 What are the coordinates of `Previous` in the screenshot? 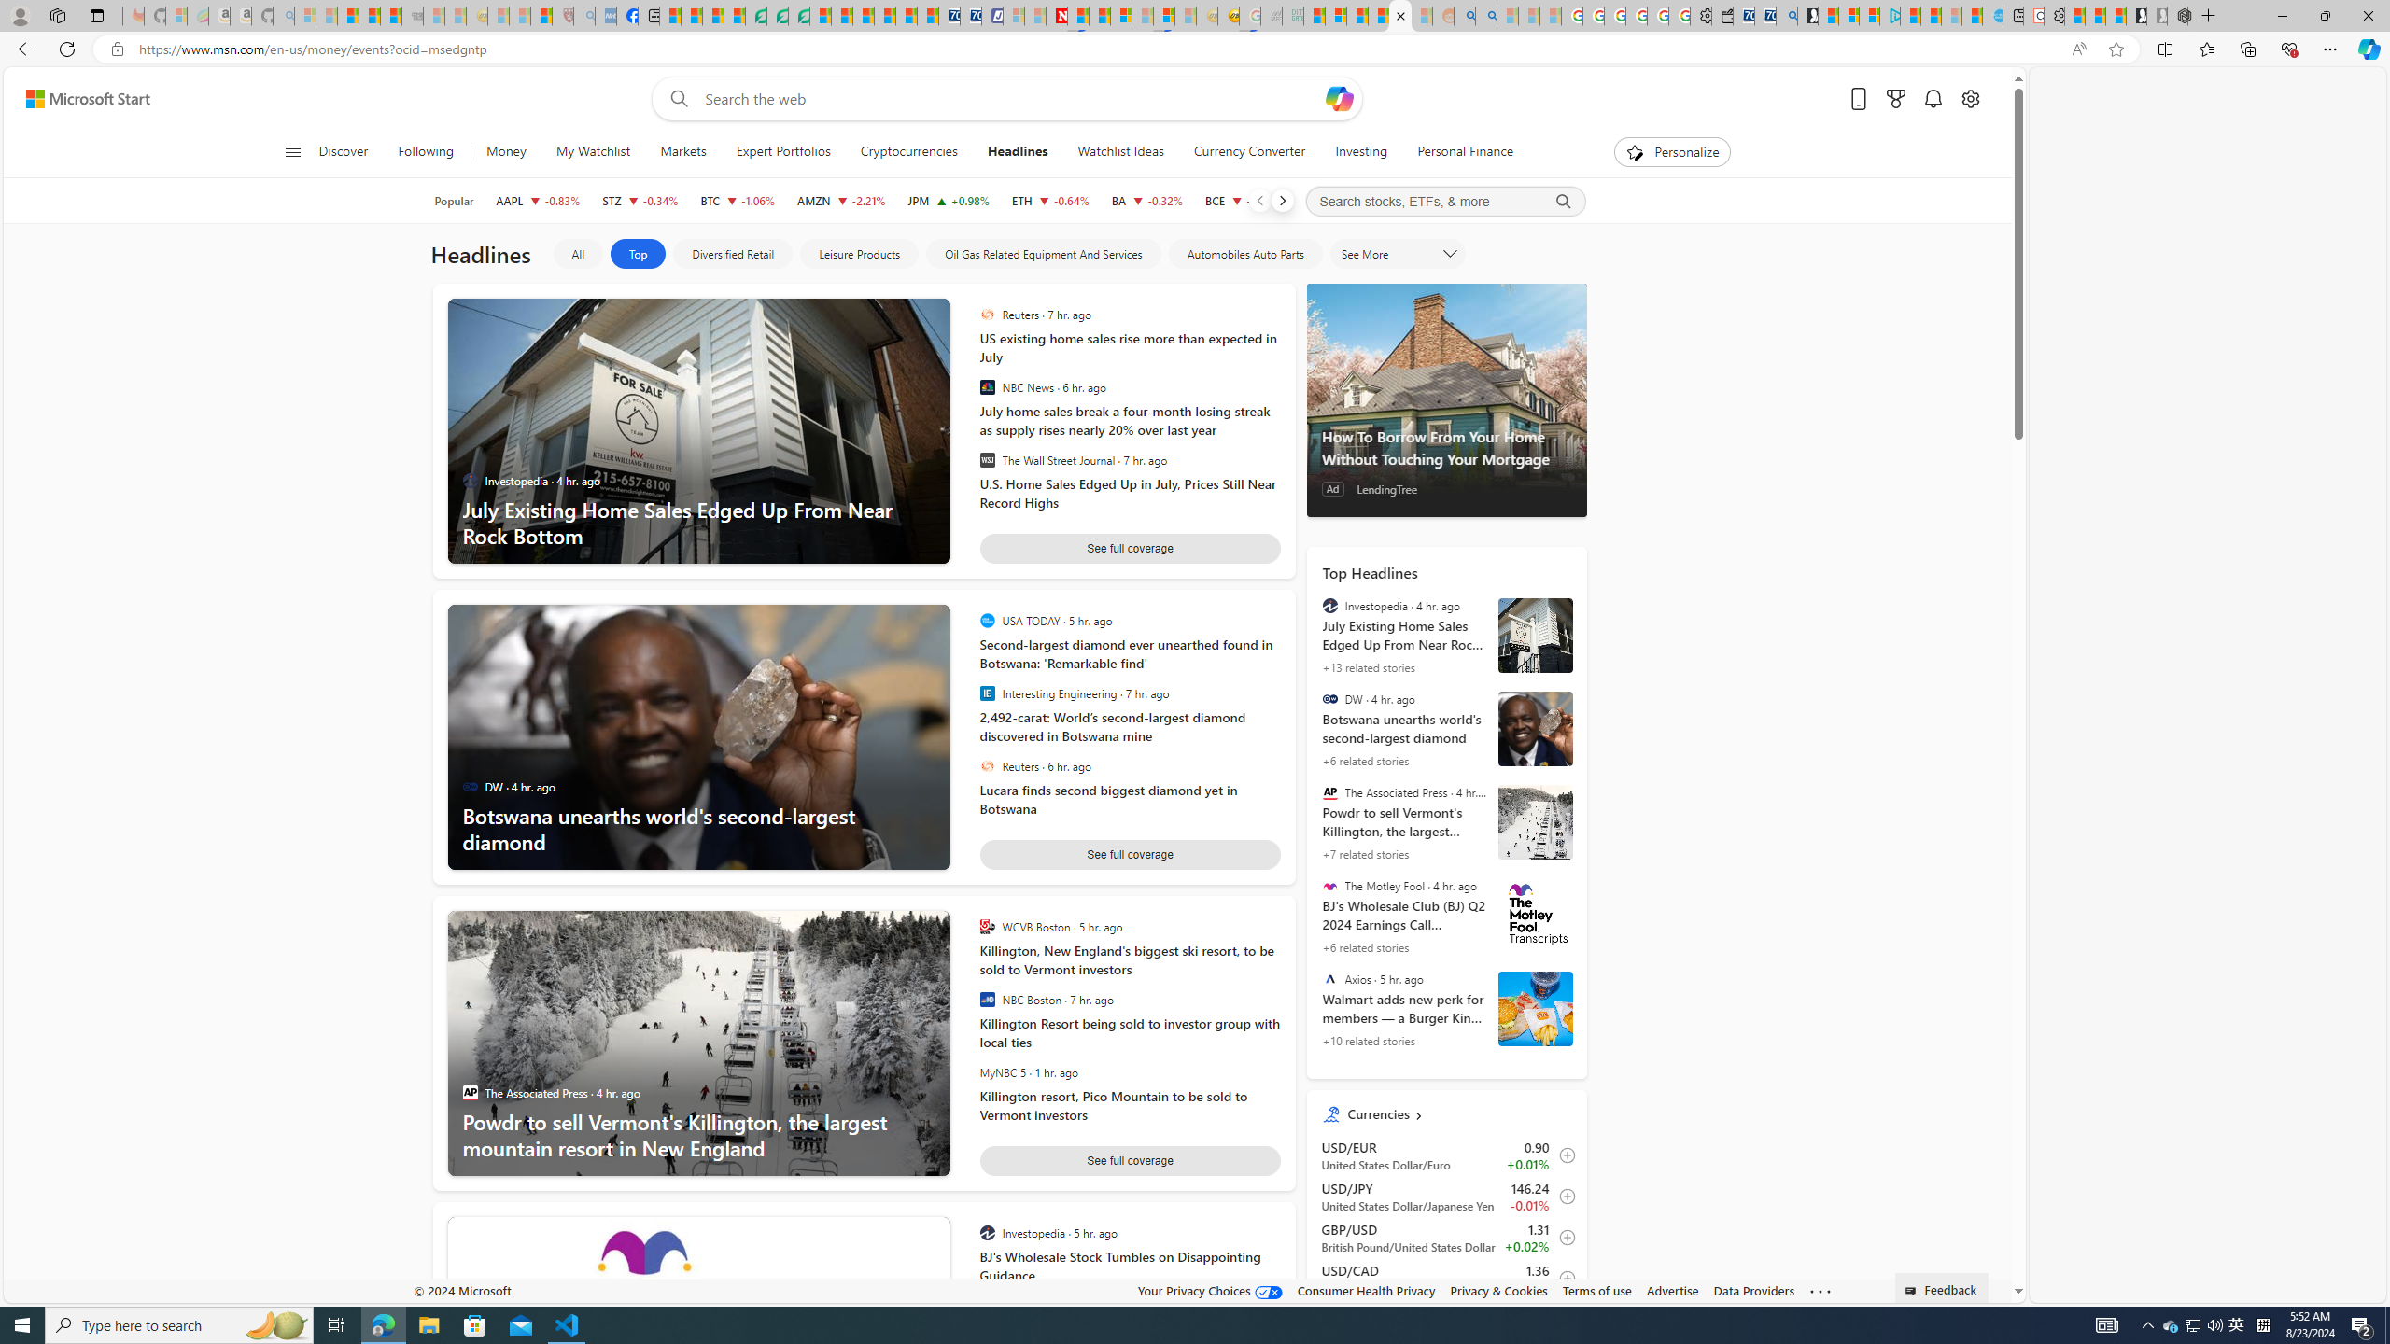 It's located at (1258, 201).